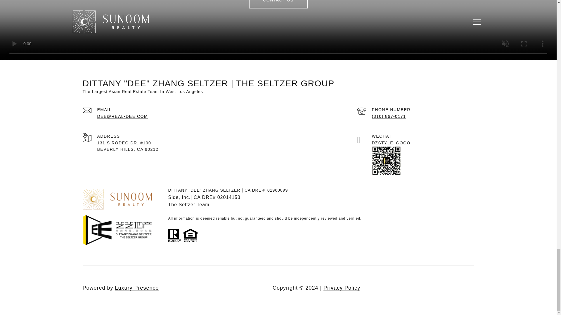 Image resolution: width=561 pixels, height=315 pixels. What do you see at coordinates (137, 288) in the screenshot?
I see `Luxury Presence` at bounding box center [137, 288].